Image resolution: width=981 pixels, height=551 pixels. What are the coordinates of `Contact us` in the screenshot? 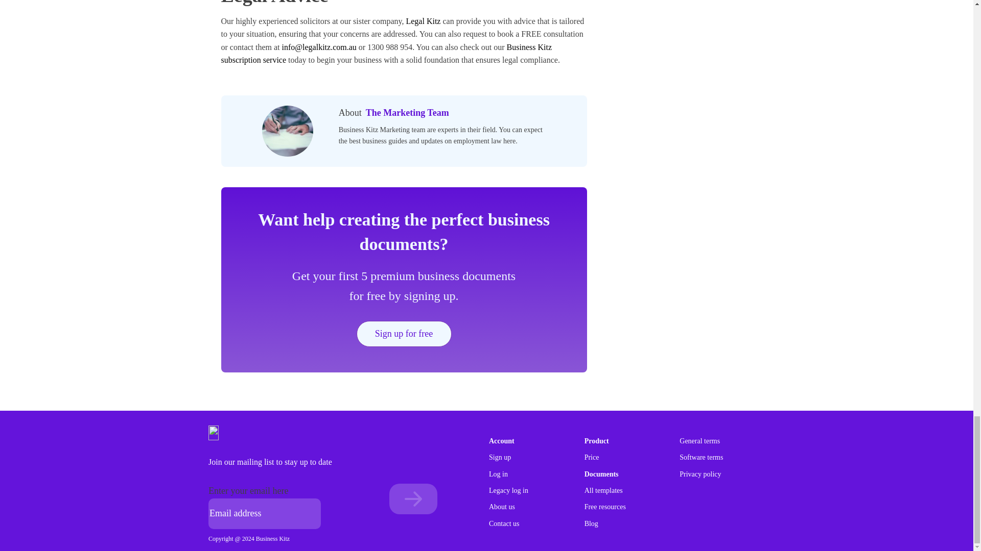 It's located at (504, 523).